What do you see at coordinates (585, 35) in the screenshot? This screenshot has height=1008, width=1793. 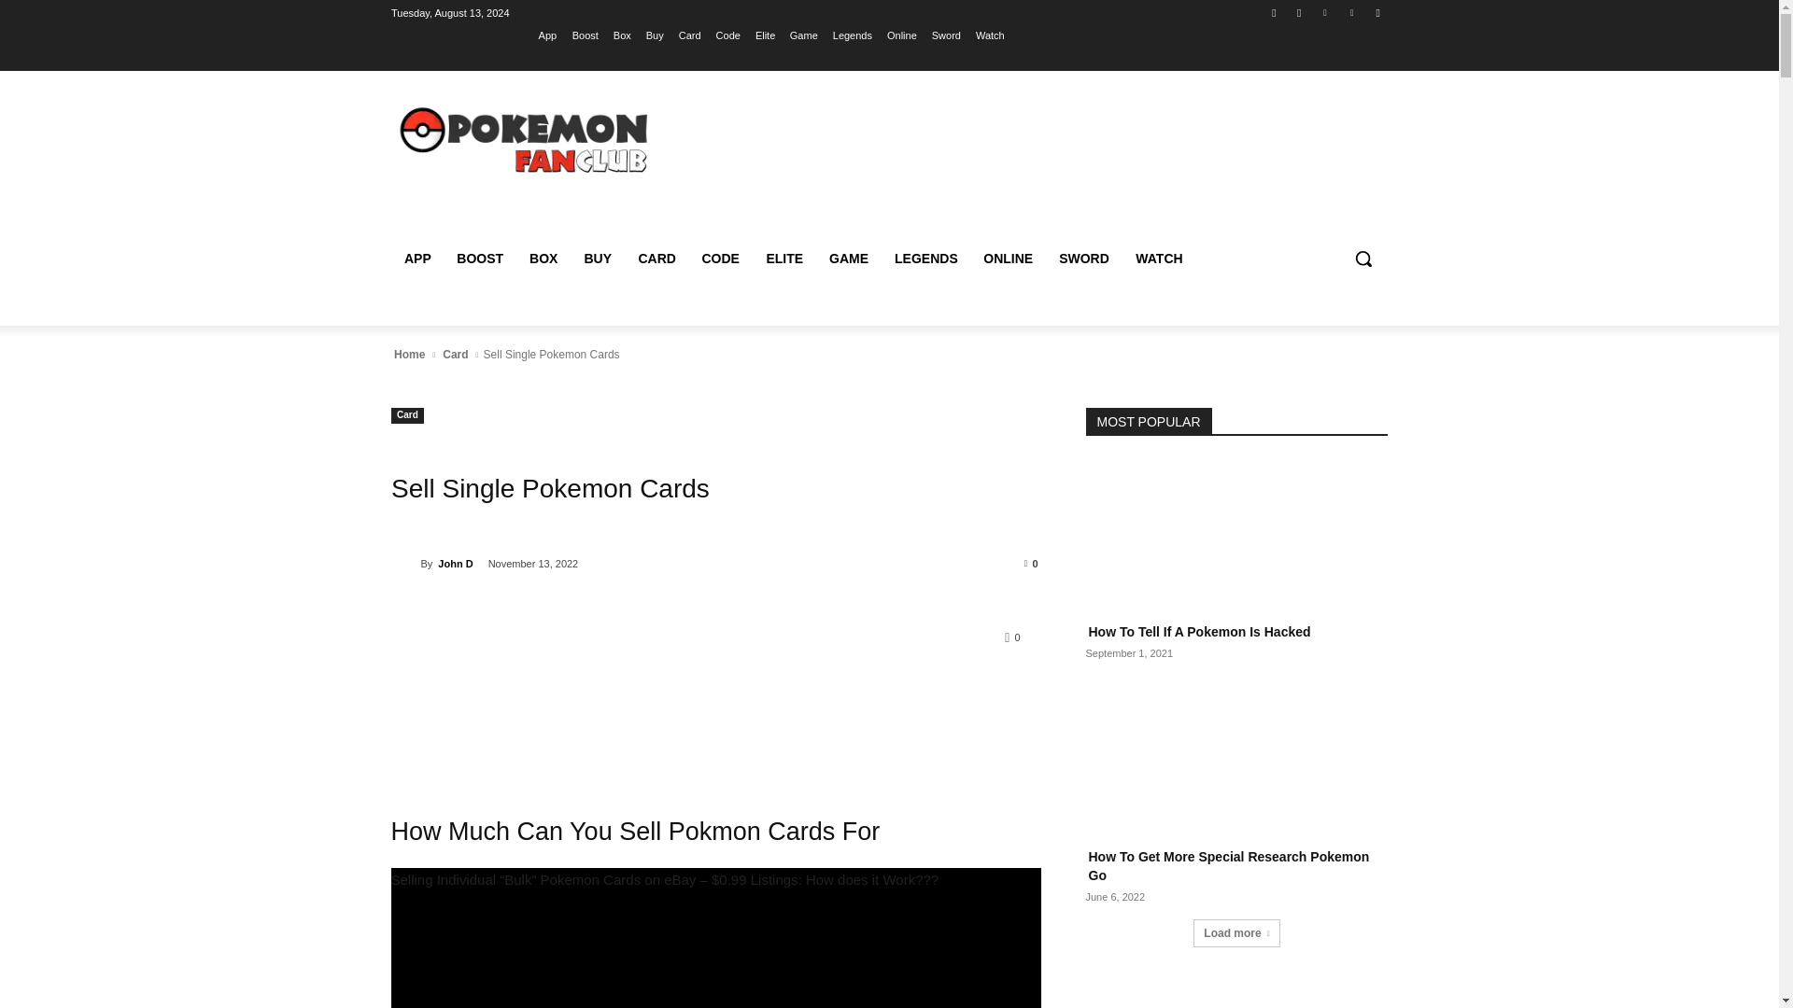 I see `Boost` at bounding box center [585, 35].